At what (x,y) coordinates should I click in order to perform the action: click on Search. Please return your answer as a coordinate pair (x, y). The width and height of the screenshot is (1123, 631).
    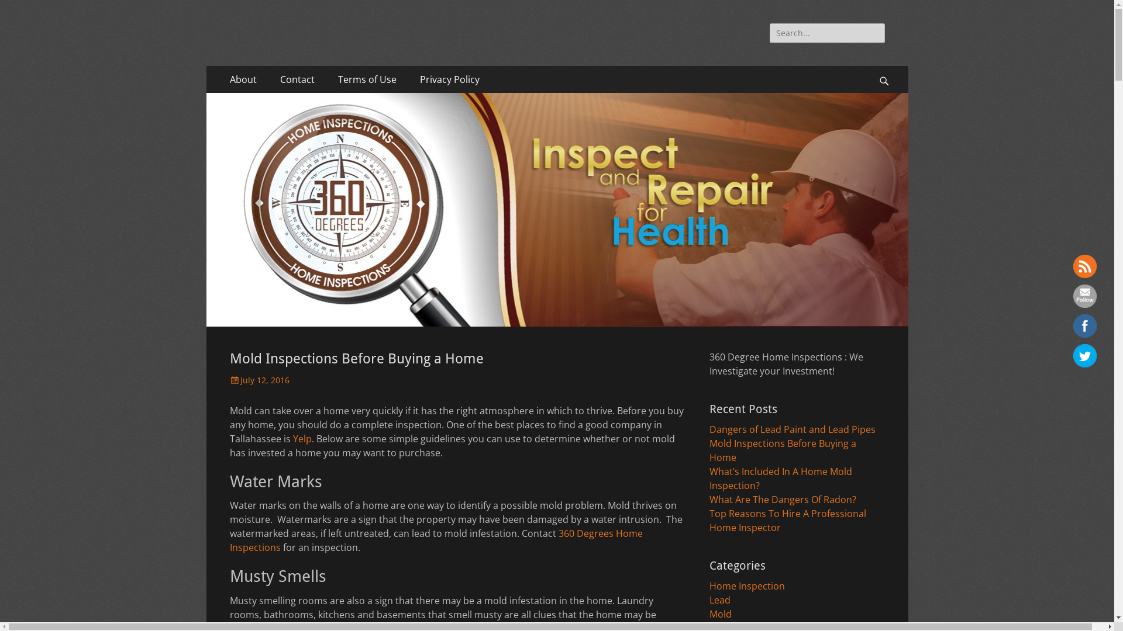
    Looking at the image, I should click on (890, 67).